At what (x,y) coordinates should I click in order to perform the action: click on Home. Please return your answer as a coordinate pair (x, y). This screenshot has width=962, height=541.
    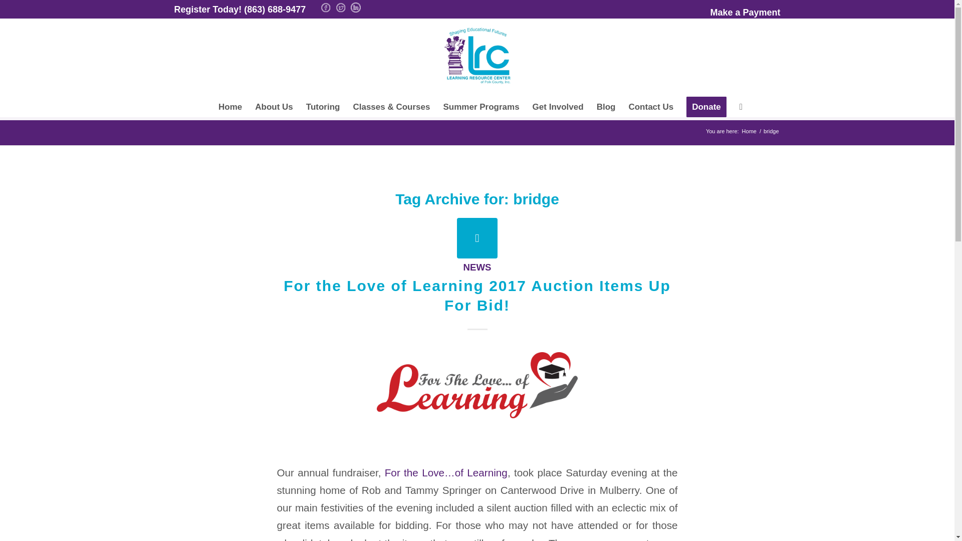
    Looking at the image, I should click on (749, 131).